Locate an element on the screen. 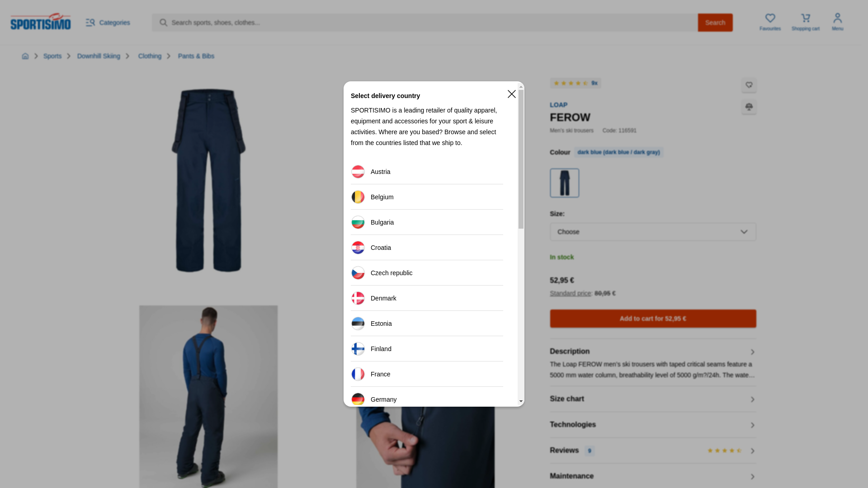 Image resolution: width=868 pixels, height=488 pixels. Menu is located at coordinates (838, 23).